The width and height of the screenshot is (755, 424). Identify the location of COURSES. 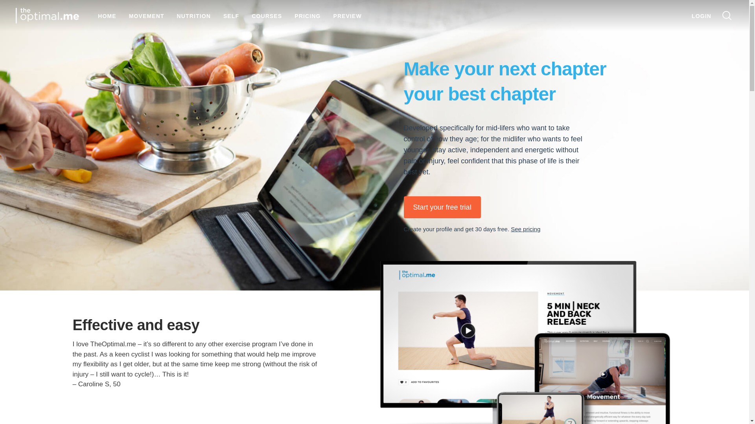
(267, 16).